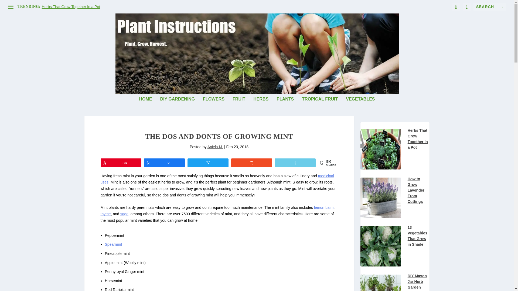 This screenshot has height=291, width=518. What do you see at coordinates (113, 244) in the screenshot?
I see `Spearmint` at bounding box center [113, 244].